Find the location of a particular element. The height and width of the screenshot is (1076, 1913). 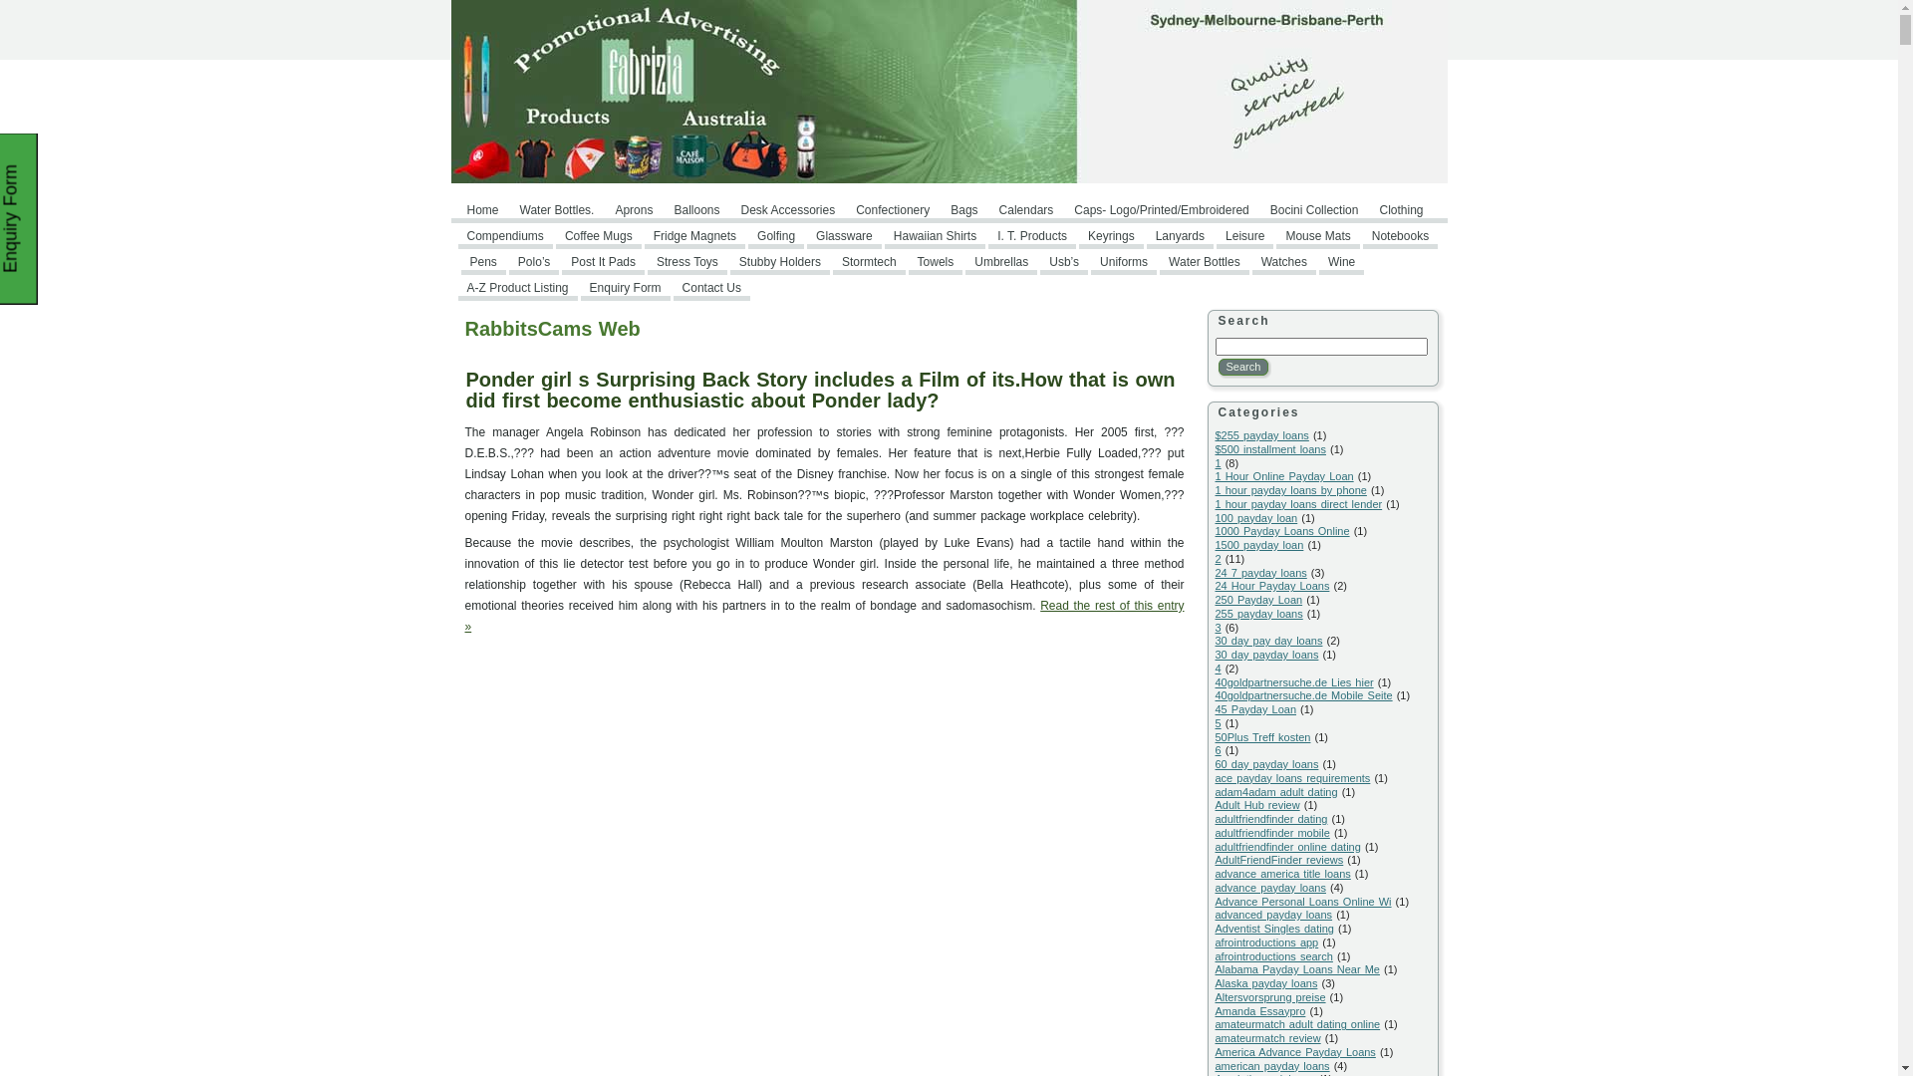

45 Payday Loan is located at coordinates (1256, 709).